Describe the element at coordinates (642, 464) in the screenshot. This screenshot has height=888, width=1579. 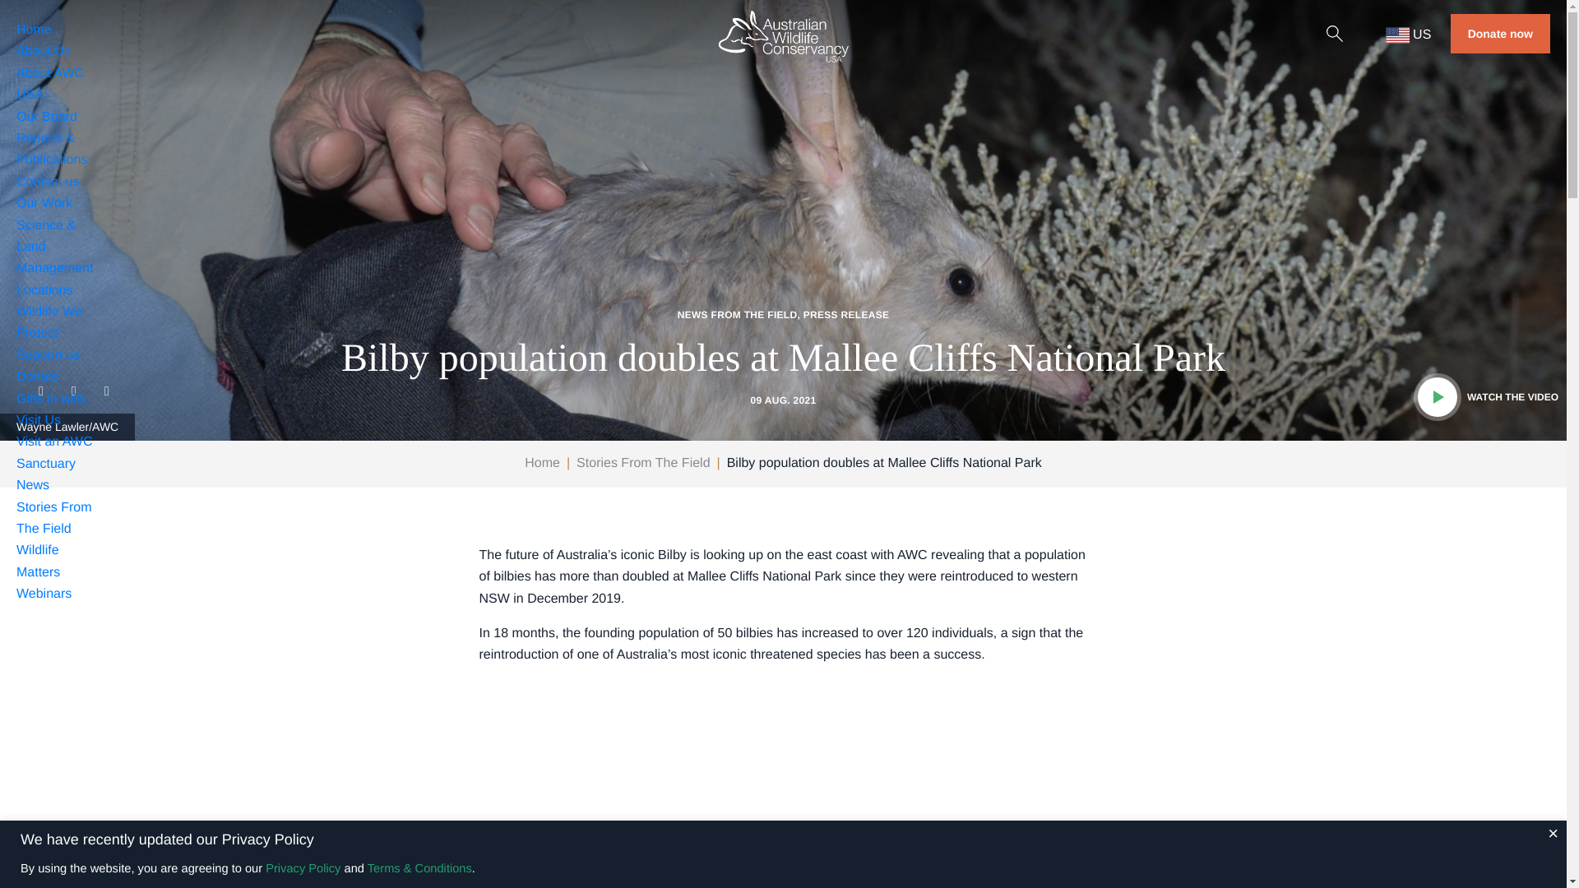
I see `Stories From The Field` at that location.